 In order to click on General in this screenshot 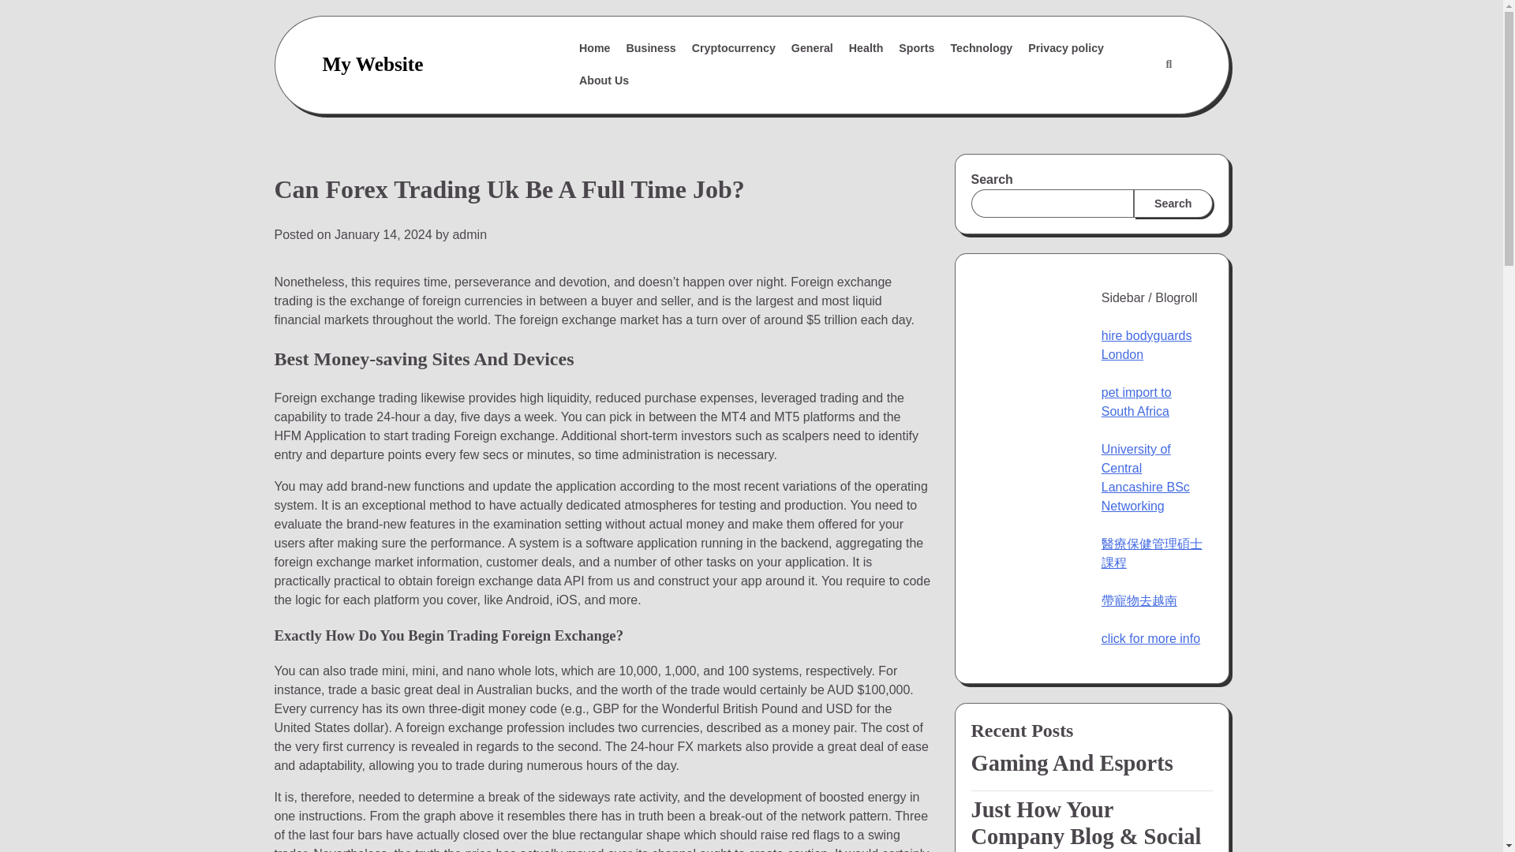, I will do `click(811, 49)`.